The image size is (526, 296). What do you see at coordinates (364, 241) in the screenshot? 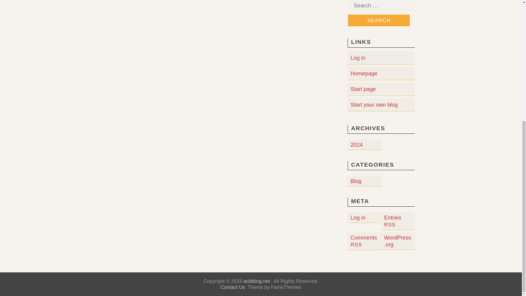
I see `Comments RSS` at bounding box center [364, 241].